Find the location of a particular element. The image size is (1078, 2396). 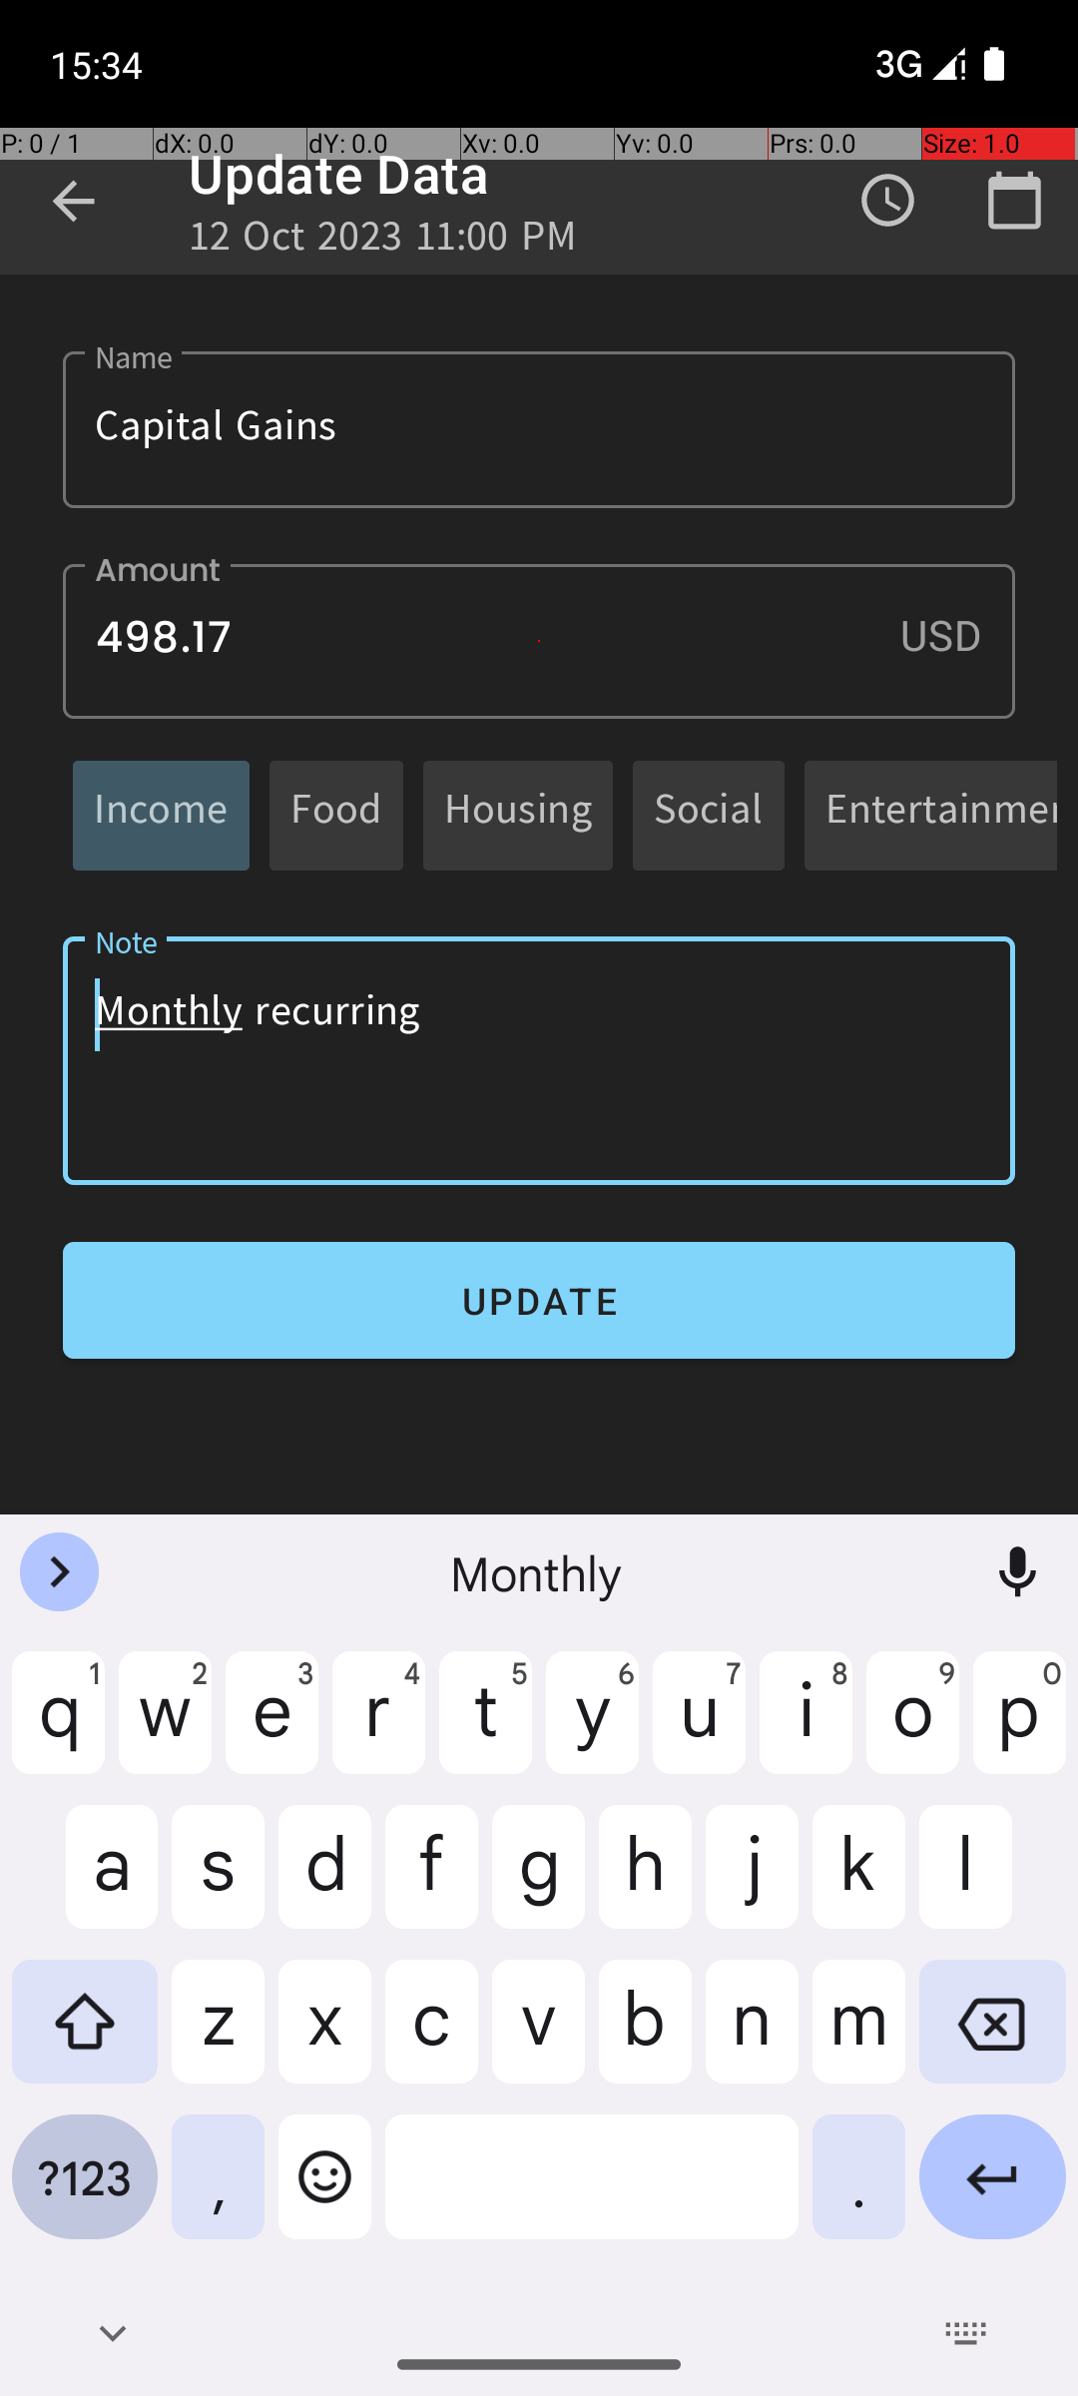

z is located at coordinates (218, 2037).